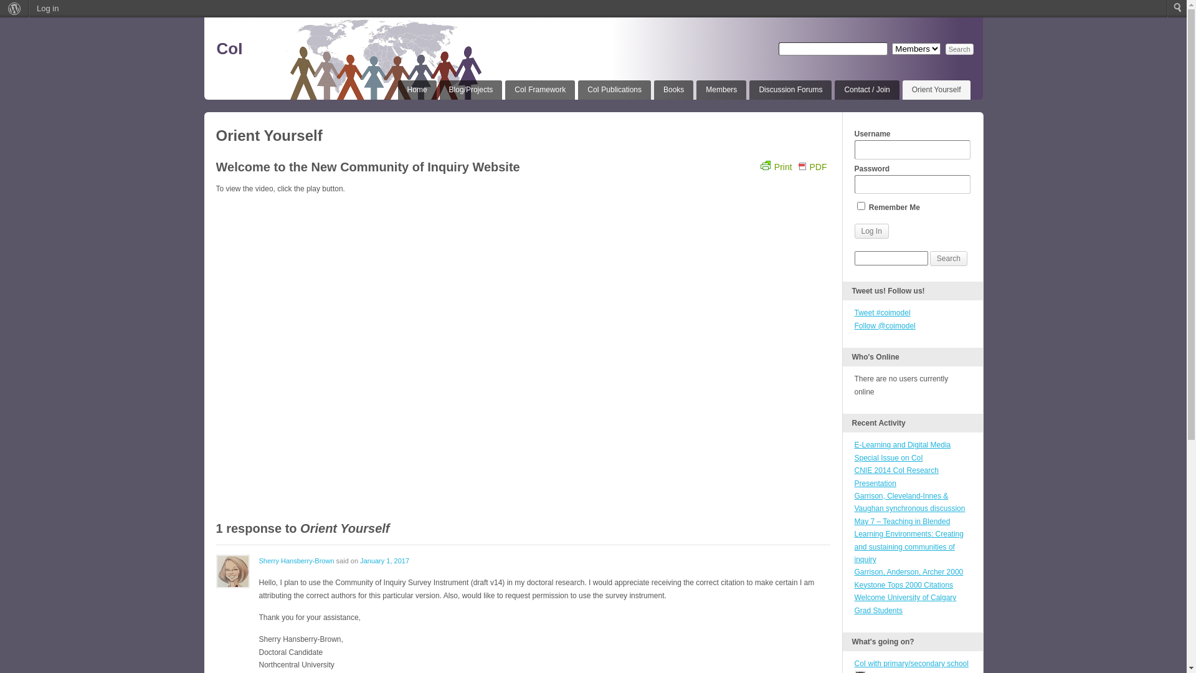 This screenshot has height=673, width=1196. What do you see at coordinates (897, 476) in the screenshot?
I see `CNIE 2014 CoI Research Presentation` at bounding box center [897, 476].